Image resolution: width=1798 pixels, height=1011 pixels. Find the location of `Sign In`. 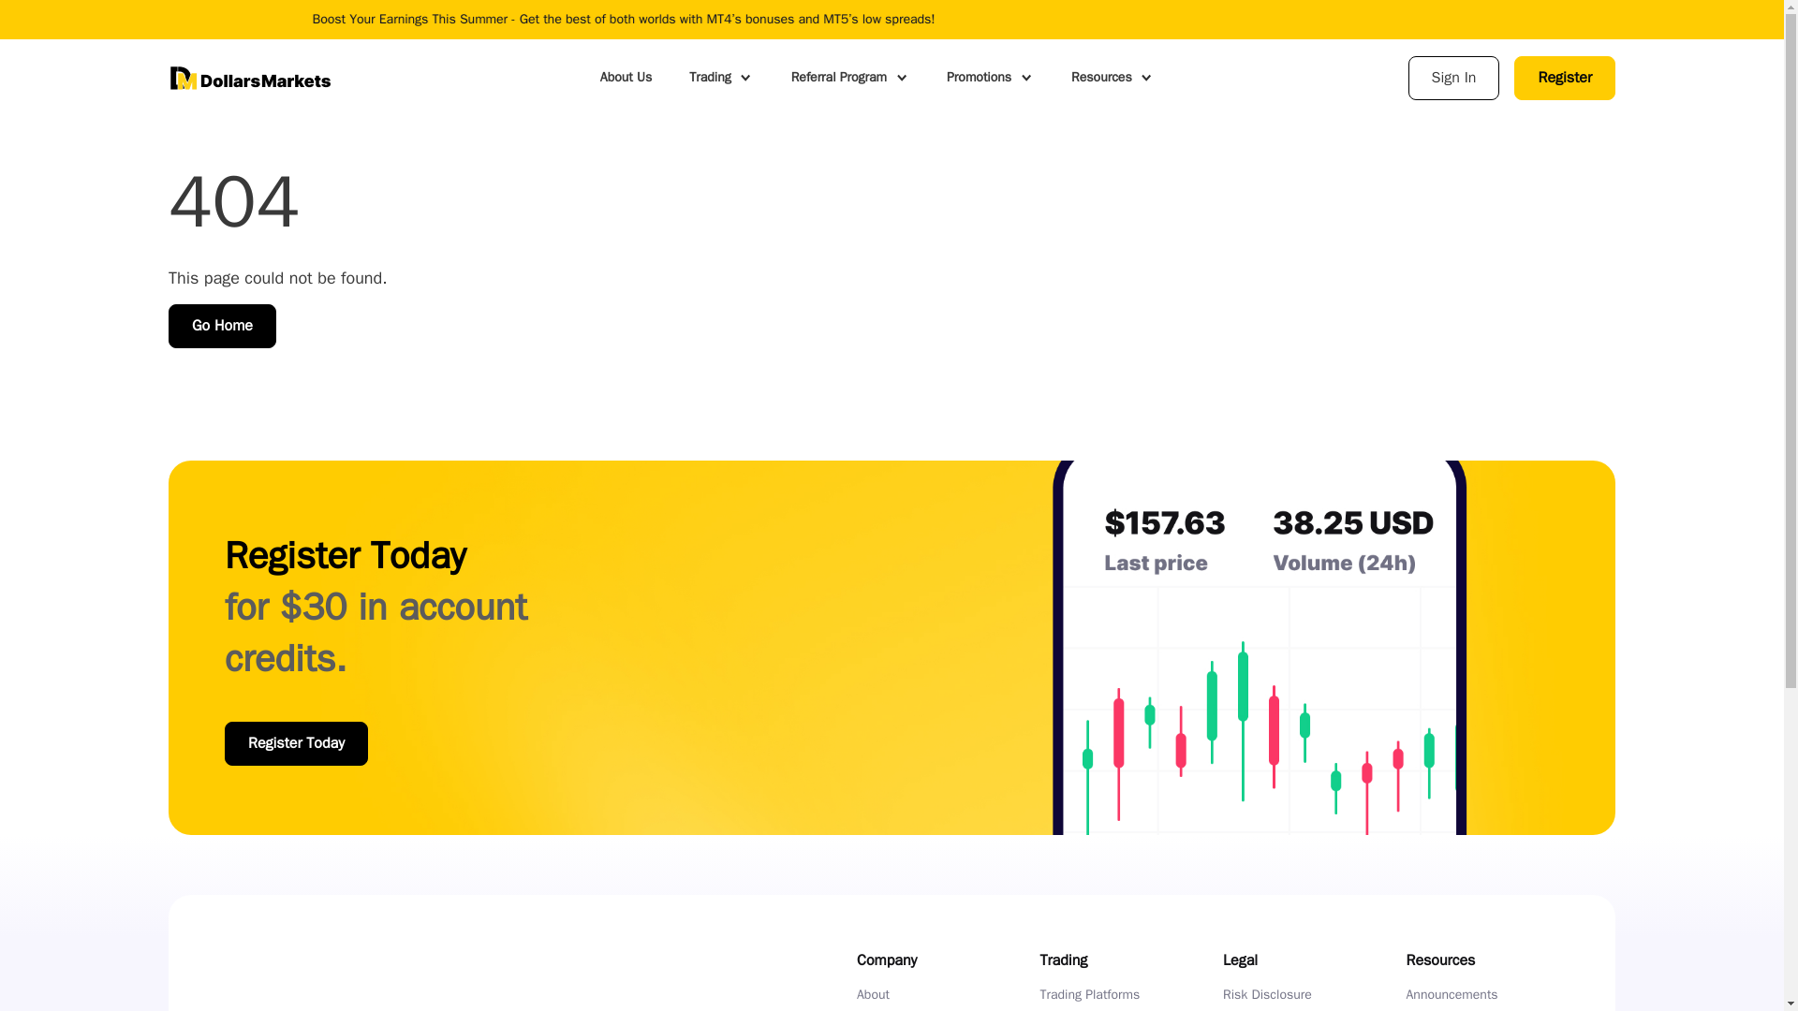

Sign In is located at coordinates (1453, 78).